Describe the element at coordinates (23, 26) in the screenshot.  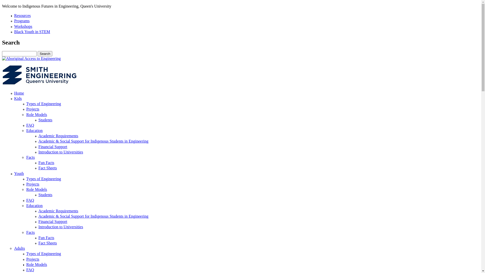
I see `Workshops` at that location.